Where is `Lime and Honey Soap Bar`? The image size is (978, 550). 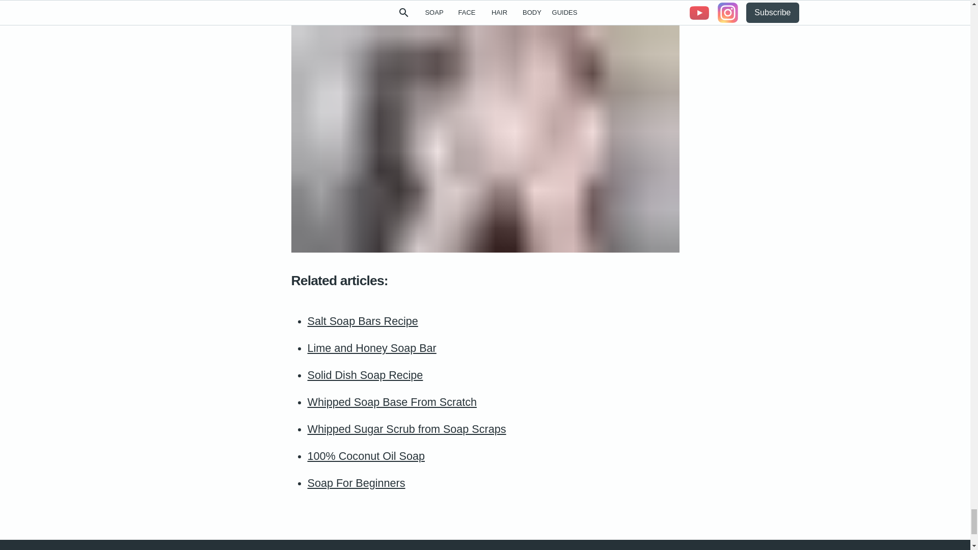 Lime and Honey Soap Bar is located at coordinates (372, 347).